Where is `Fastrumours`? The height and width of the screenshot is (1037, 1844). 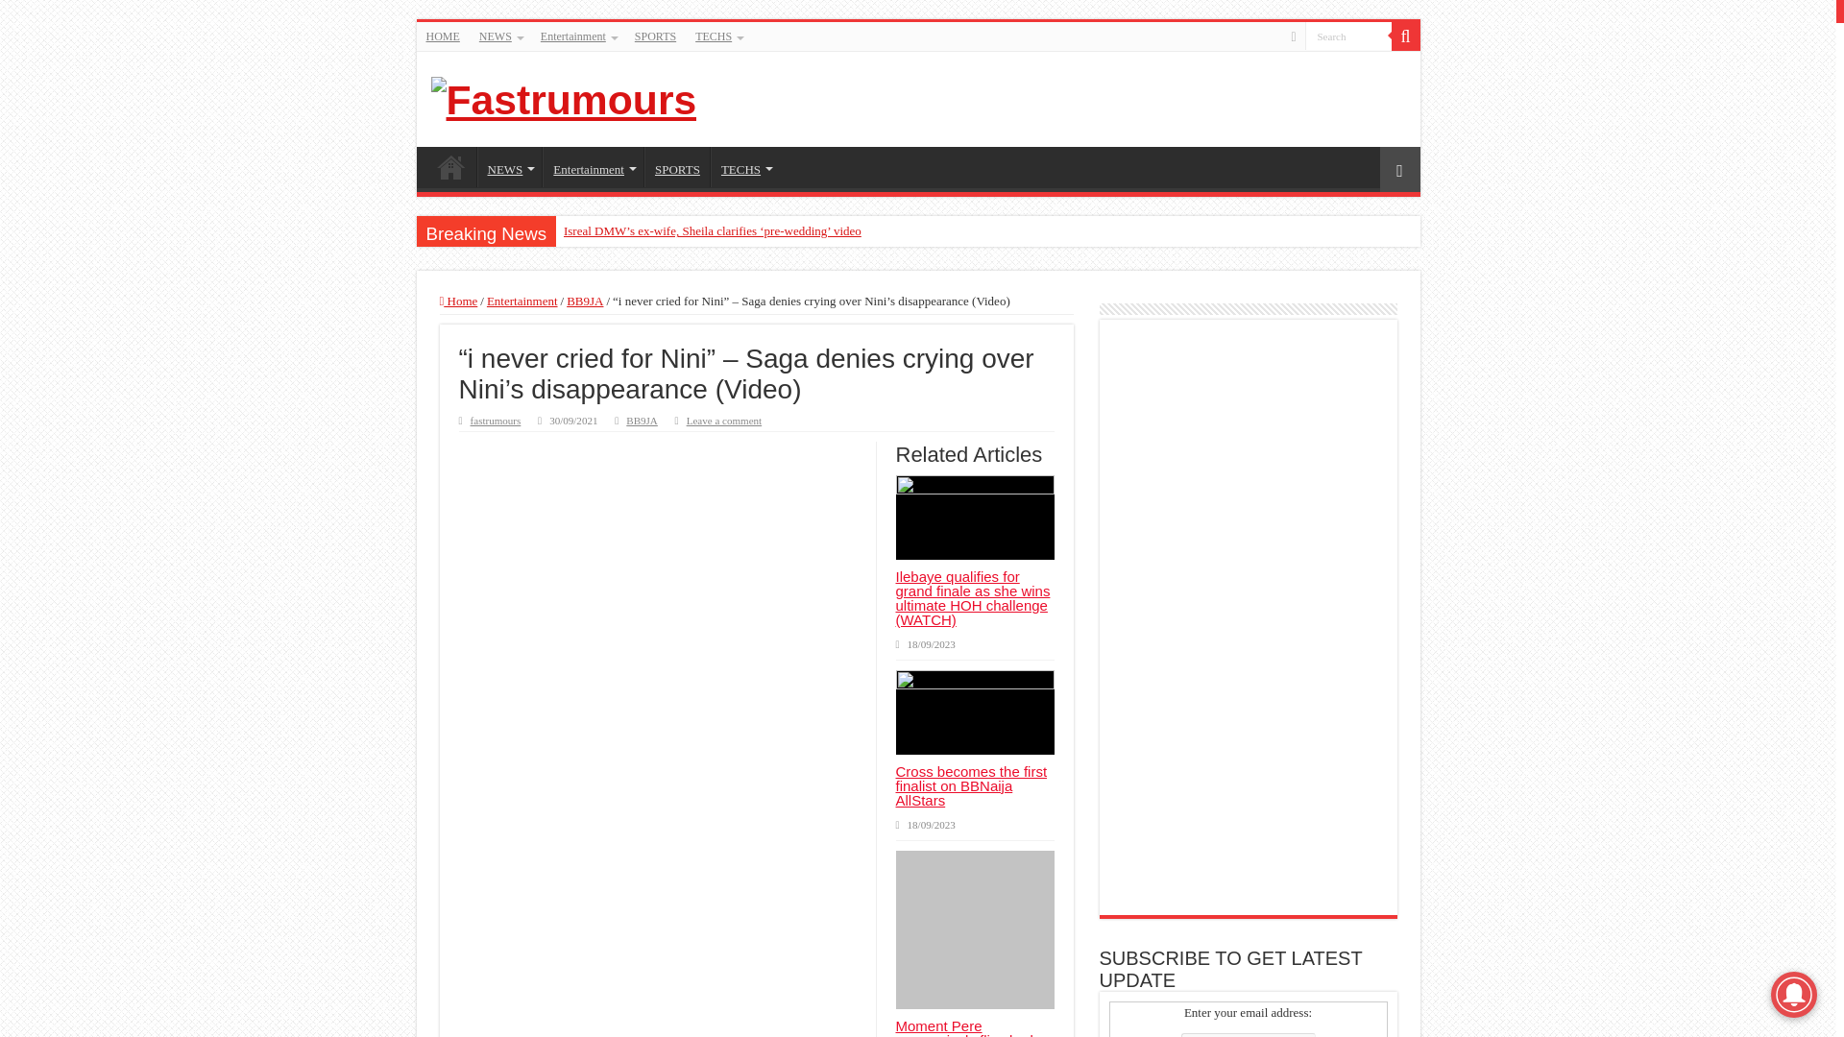 Fastrumours is located at coordinates (563, 96).